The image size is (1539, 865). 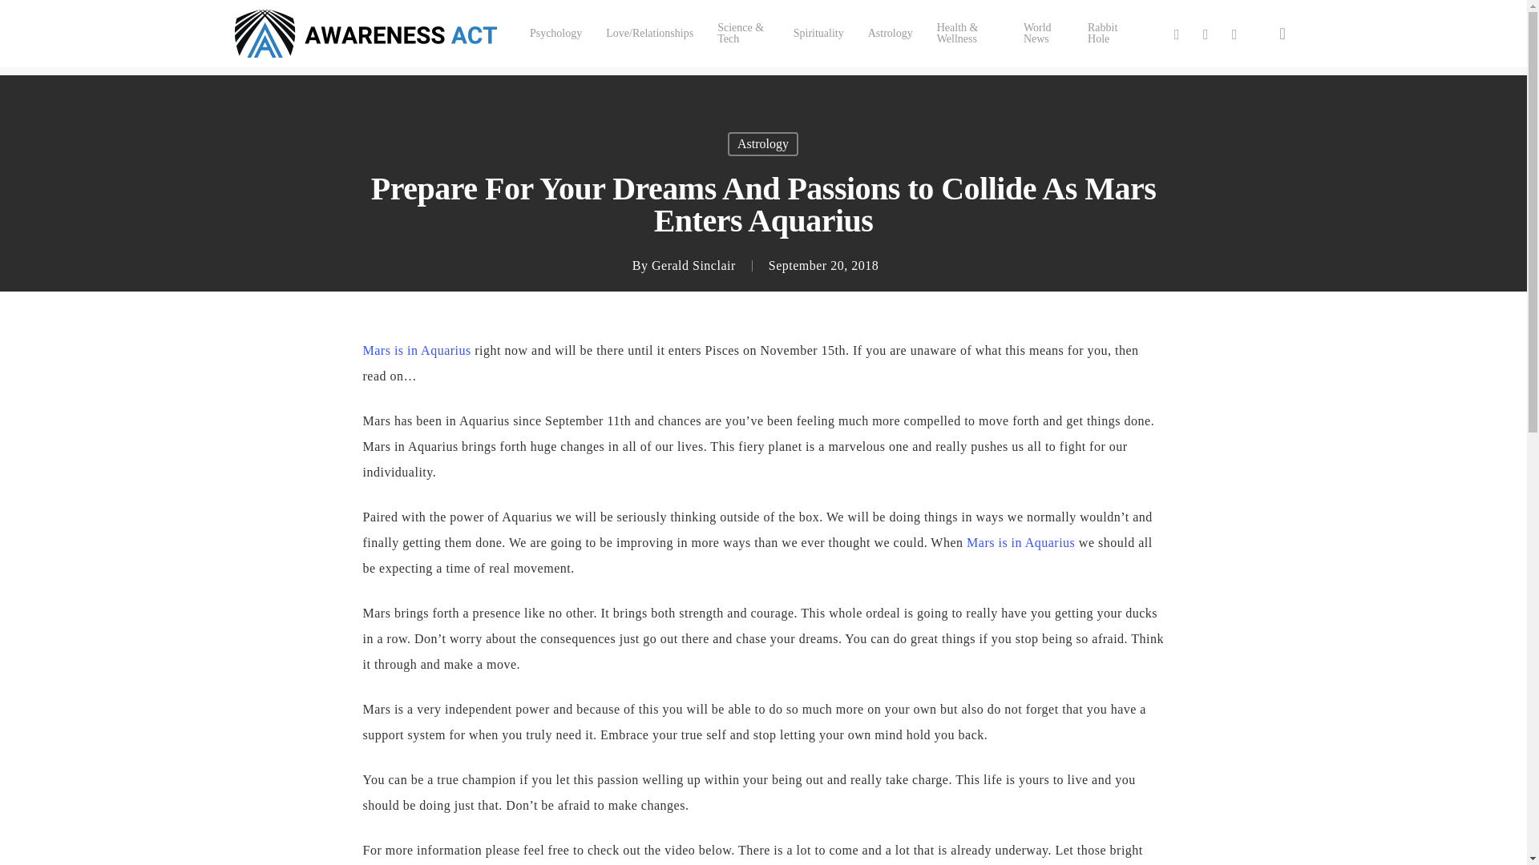 What do you see at coordinates (890, 33) in the screenshot?
I see `Astrology` at bounding box center [890, 33].